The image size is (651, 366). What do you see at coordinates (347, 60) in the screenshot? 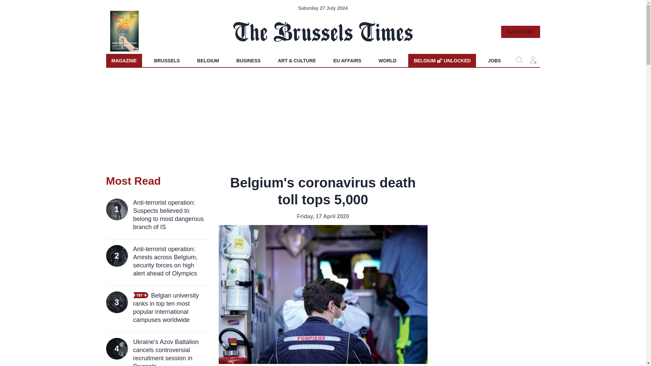
I see `EU AFFAIRS` at bounding box center [347, 60].